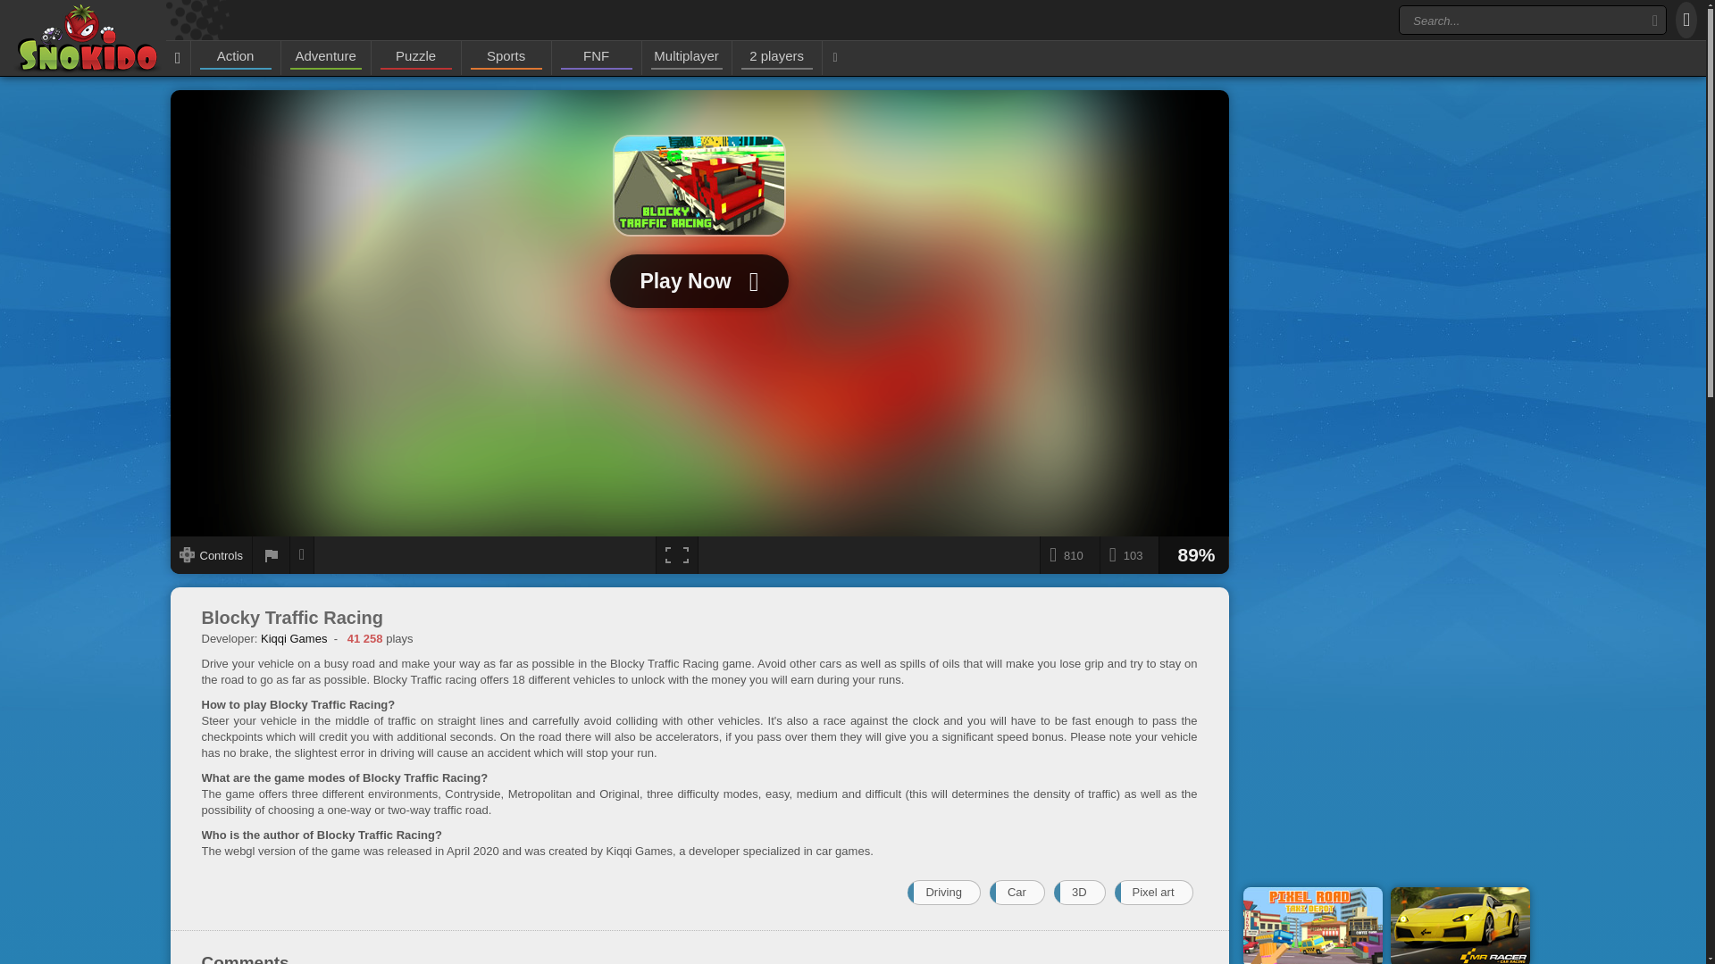 The height and width of the screenshot is (964, 1715). Describe the element at coordinates (236, 56) in the screenshot. I see `Action` at that location.